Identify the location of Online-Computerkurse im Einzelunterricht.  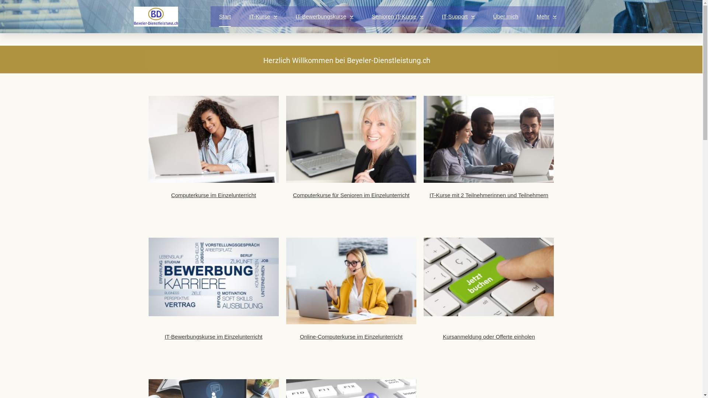
(351, 336).